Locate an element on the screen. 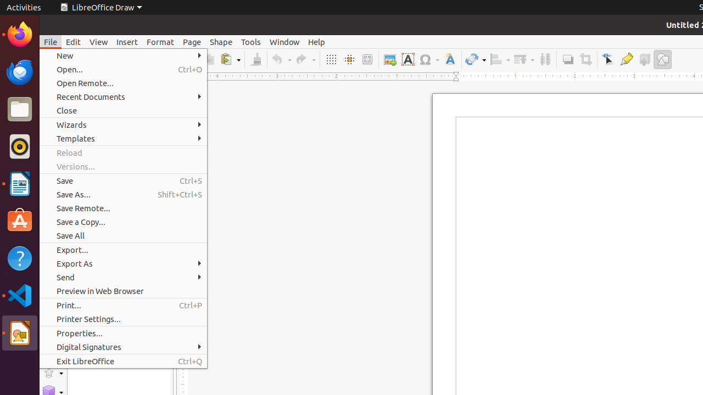 The width and height of the screenshot is (703, 395). Digital Signatures is located at coordinates (123, 347).